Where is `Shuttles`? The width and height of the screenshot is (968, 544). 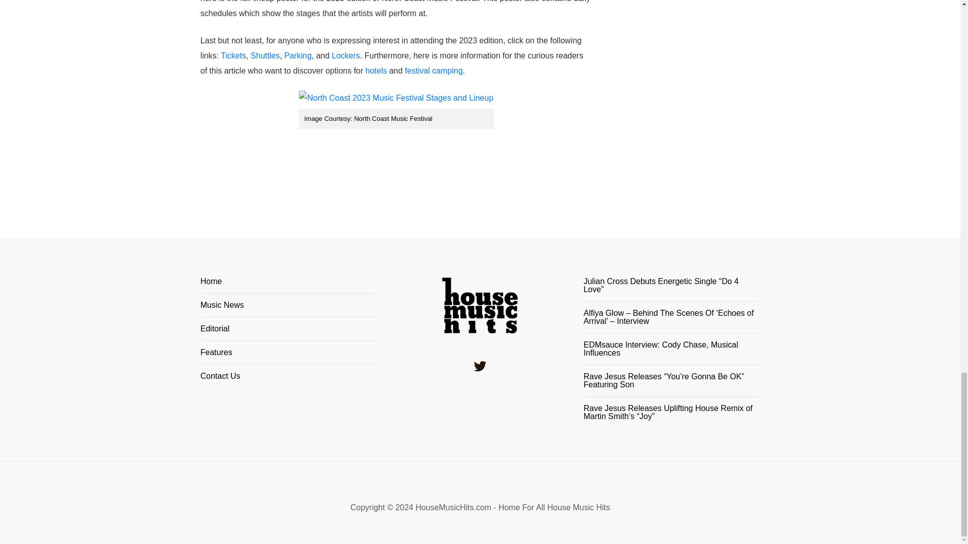 Shuttles is located at coordinates (265, 55).